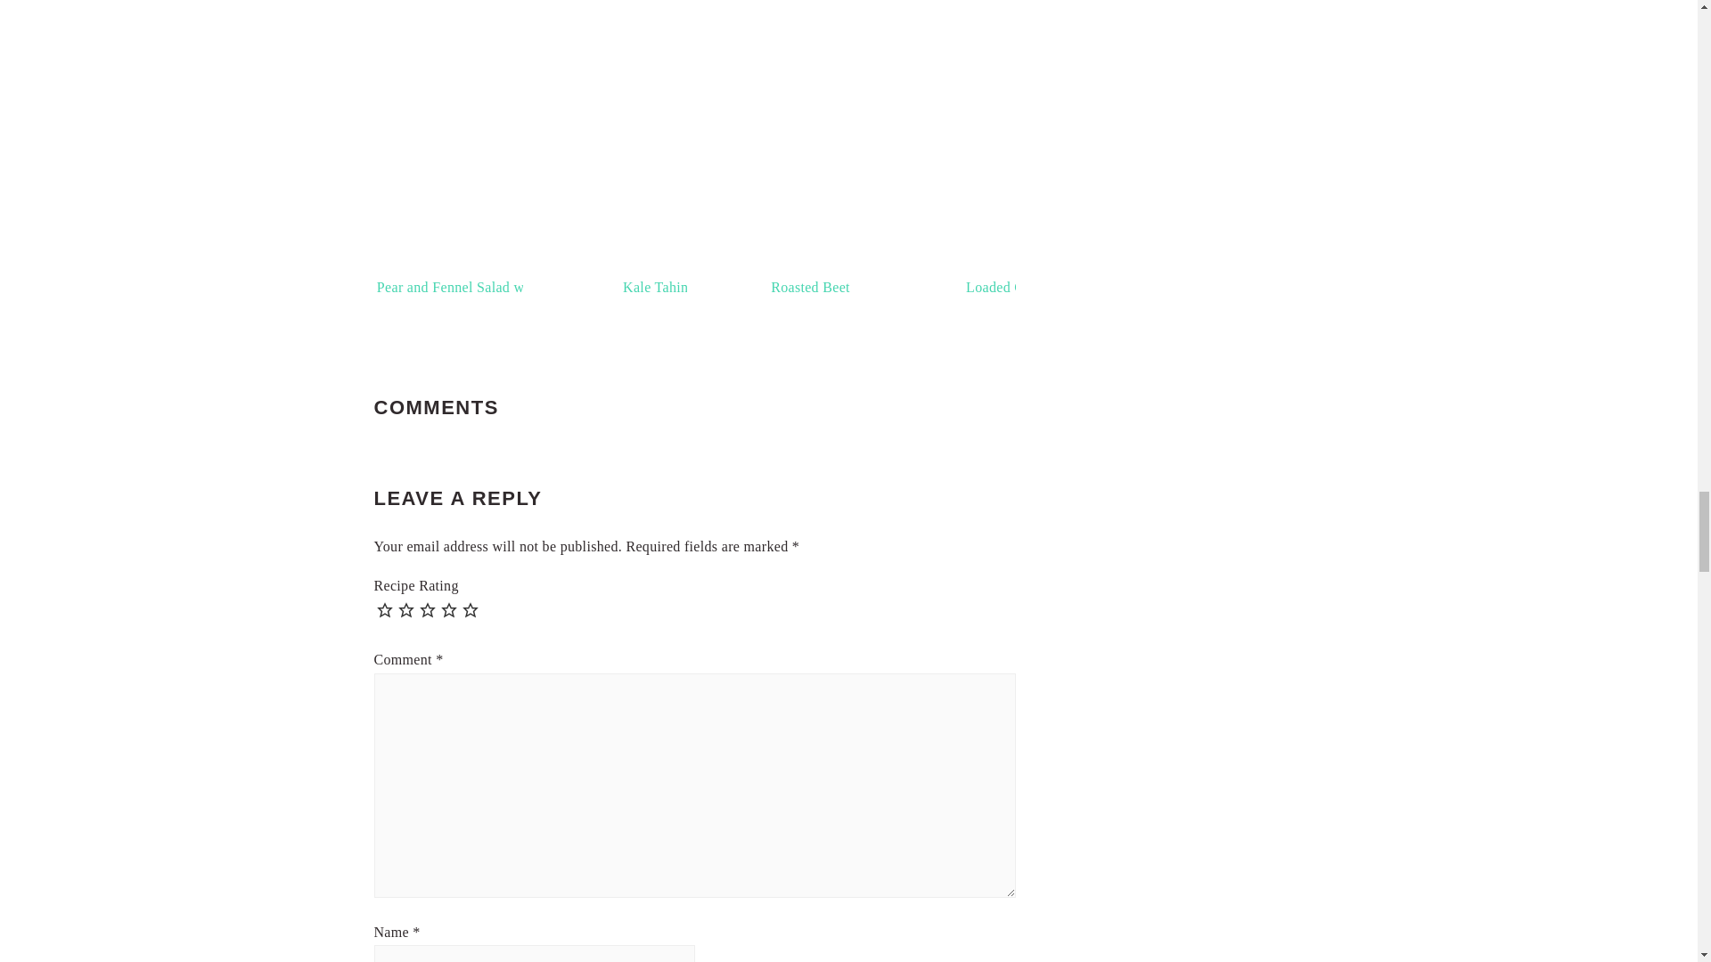 This screenshot has height=962, width=1711. I want to click on Kale Tahini Caesar Salad, so click(699, 151).